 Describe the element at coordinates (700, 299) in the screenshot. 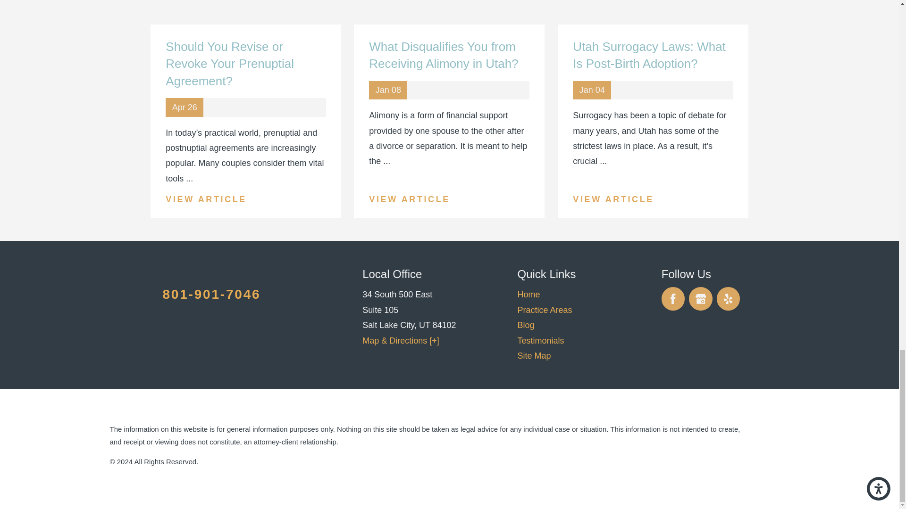

I see `Google Business Profile` at that location.